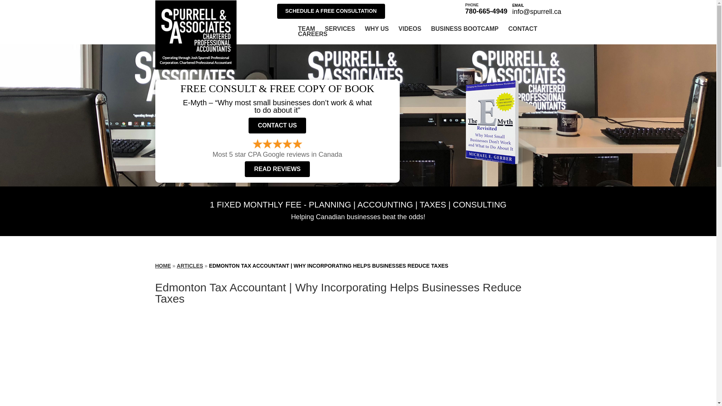 The width and height of the screenshot is (722, 406). Describe the element at coordinates (278, 169) in the screenshot. I see `READ REVIEWS` at that location.